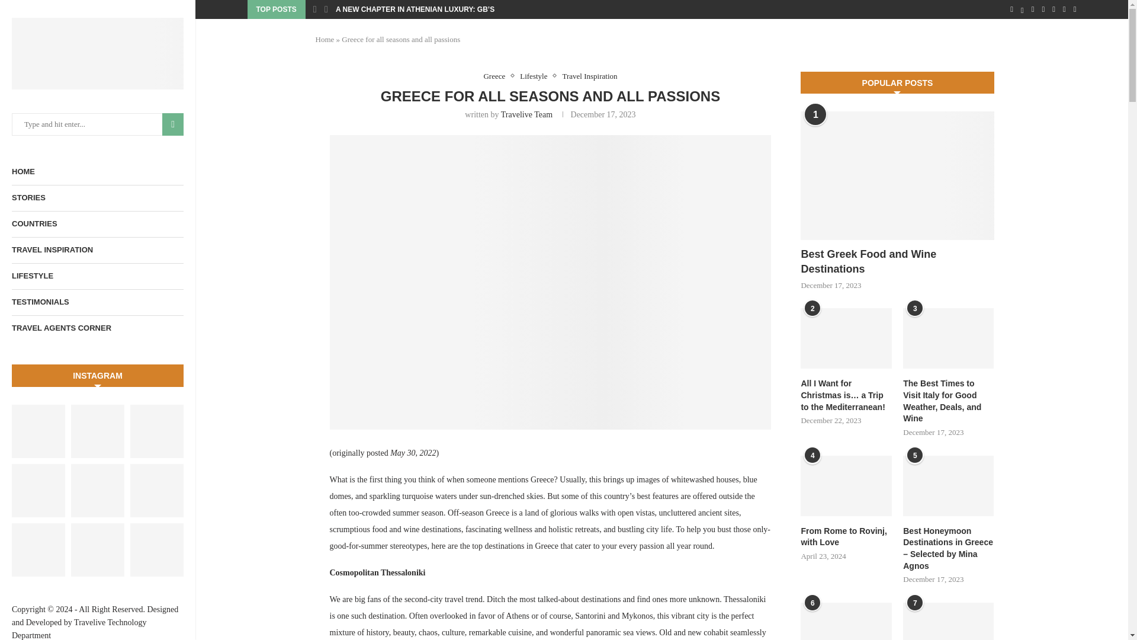 Image resolution: width=1137 pixels, height=640 pixels. I want to click on TESTIMONIALS, so click(97, 302).